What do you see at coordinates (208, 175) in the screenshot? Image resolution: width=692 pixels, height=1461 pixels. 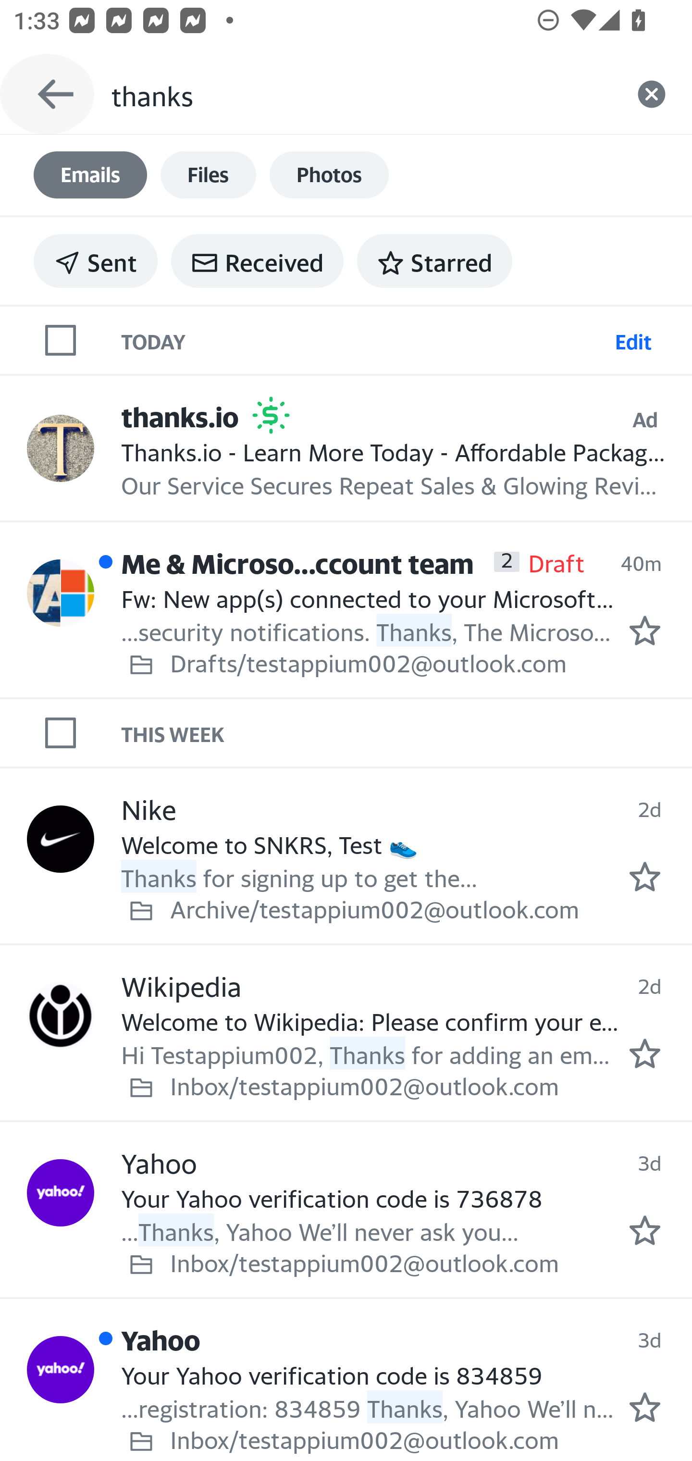 I see `Files` at bounding box center [208, 175].